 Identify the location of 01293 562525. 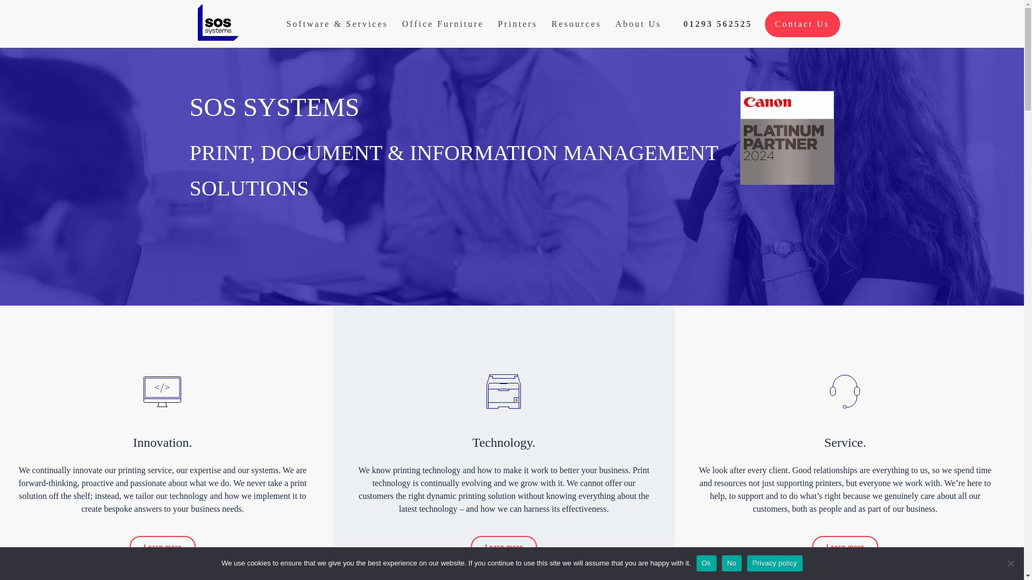
(717, 24).